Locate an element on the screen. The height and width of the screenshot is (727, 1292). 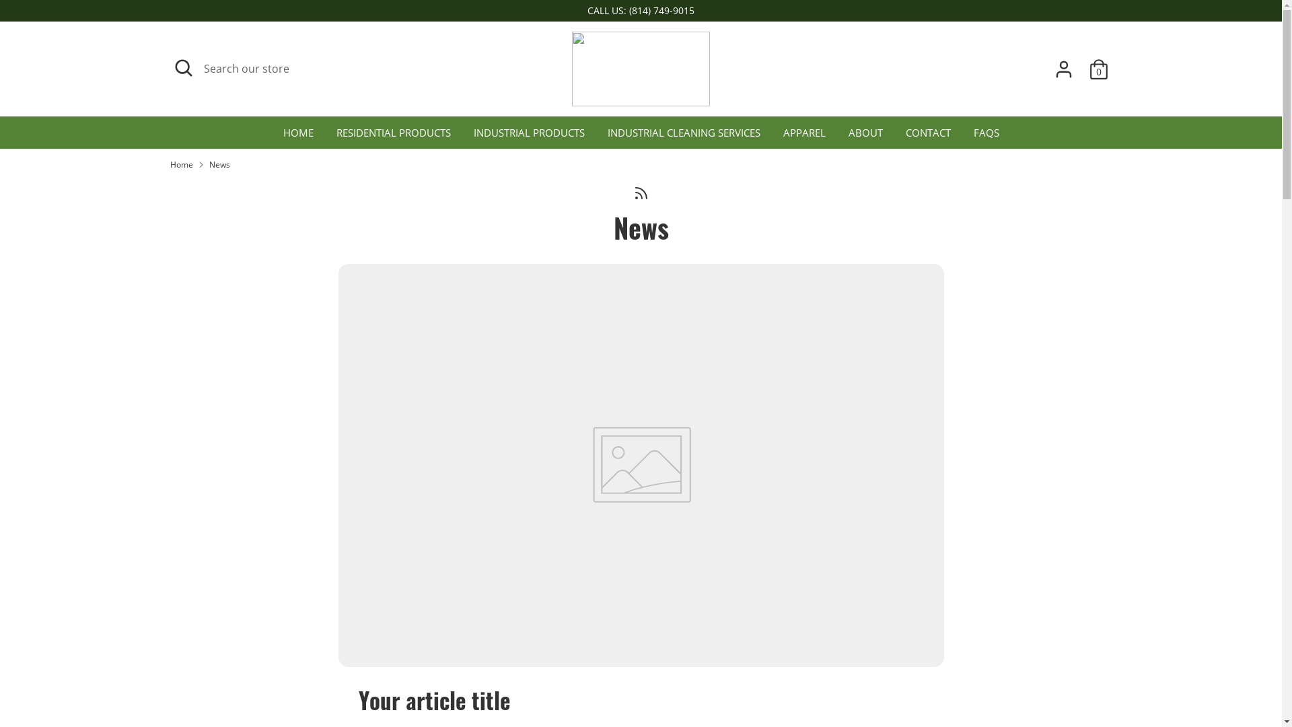
FAQS is located at coordinates (986, 137).